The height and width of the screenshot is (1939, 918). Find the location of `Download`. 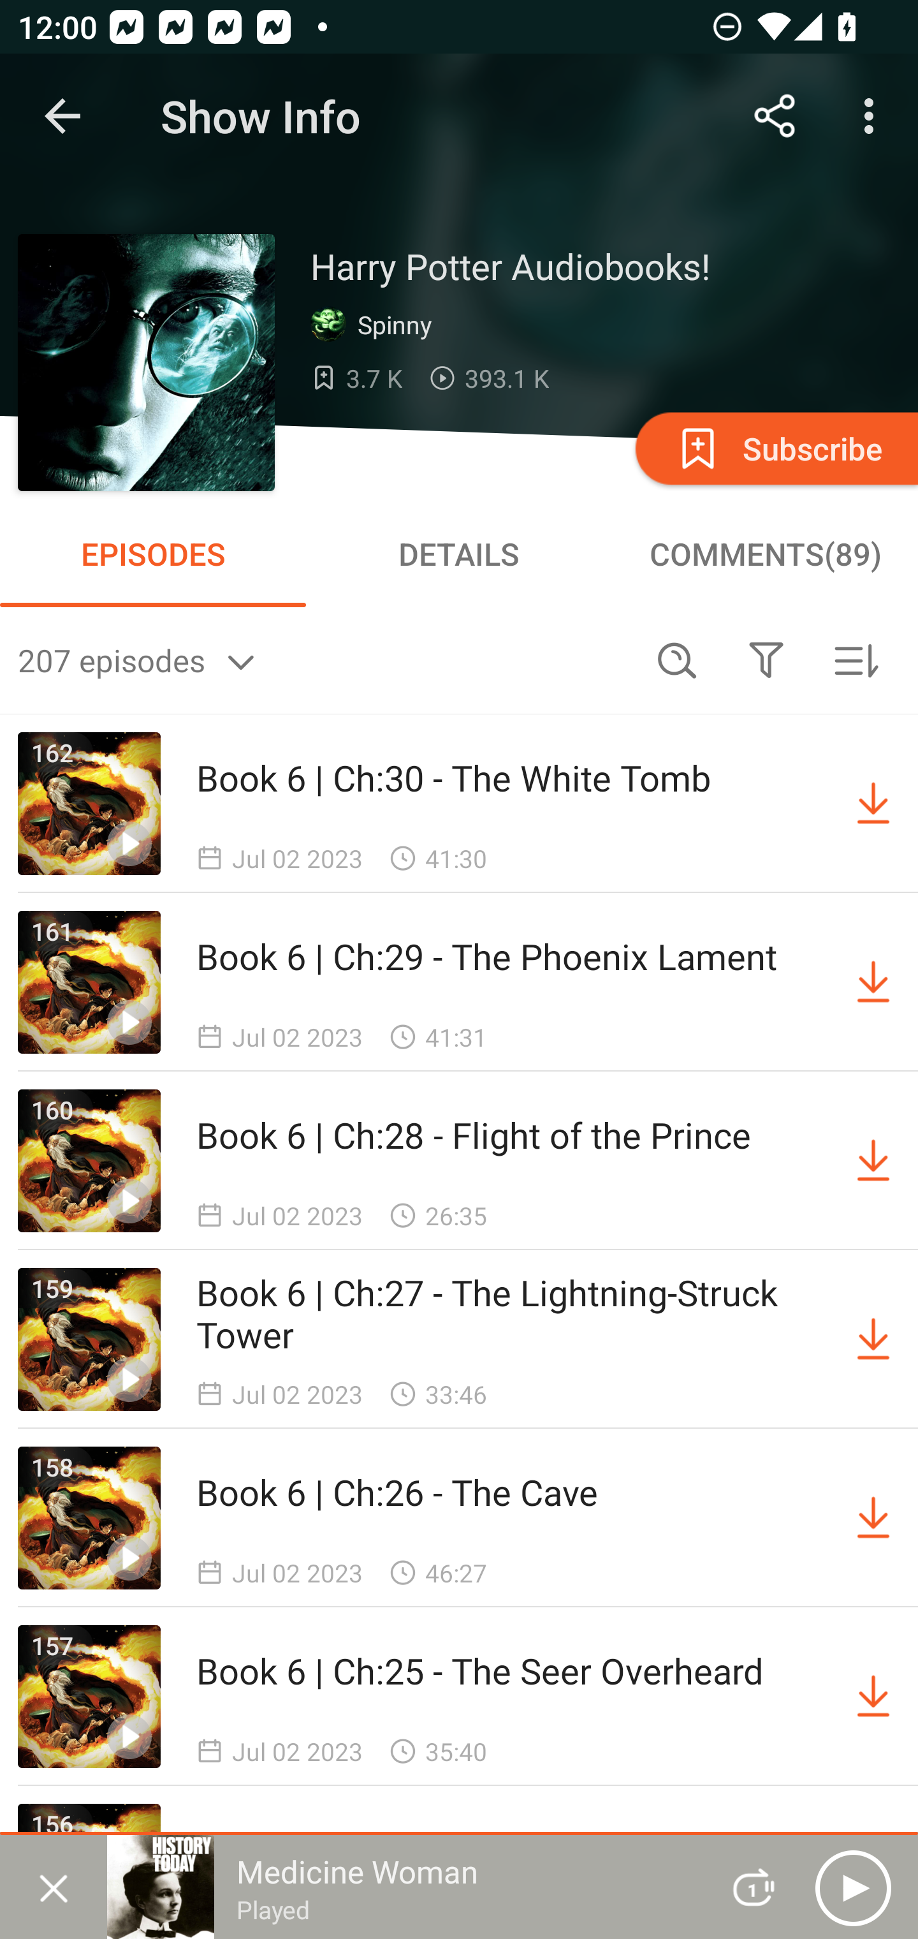

Download is located at coordinates (873, 1518).